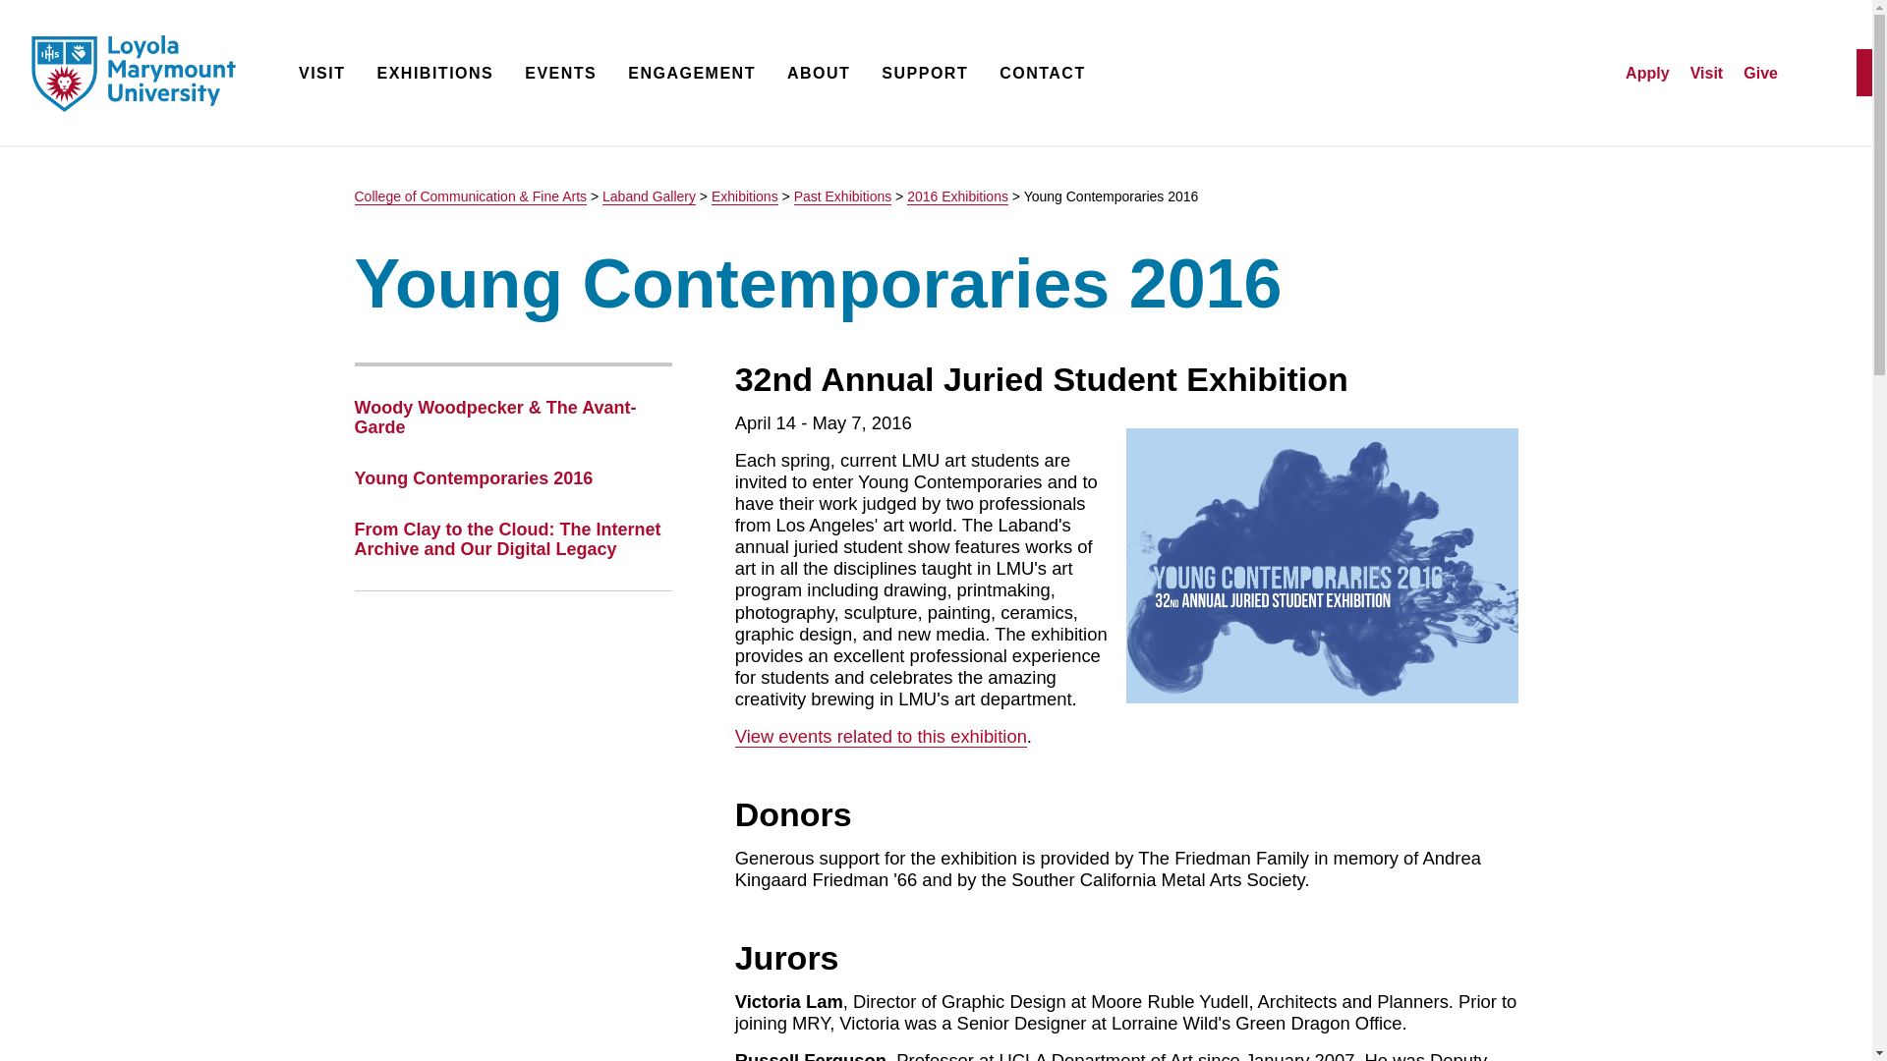 Image resolution: width=1887 pixels, height=1061 pixels. What do you see at coordinates (692, 75) in the screenshot?
I see `ENGAGEMENT` at bounding box center [692, 75].